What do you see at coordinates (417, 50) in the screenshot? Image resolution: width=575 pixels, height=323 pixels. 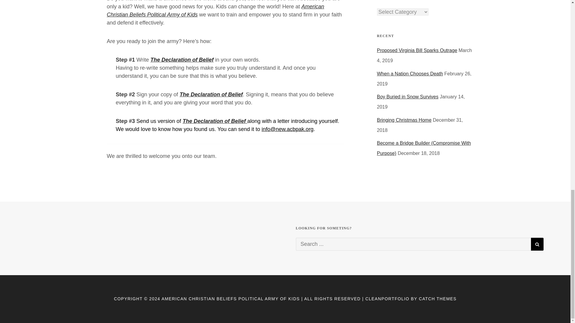 I see `Proposed Virginia Bill Sparks Outrage` at bounding box center [417, 50].